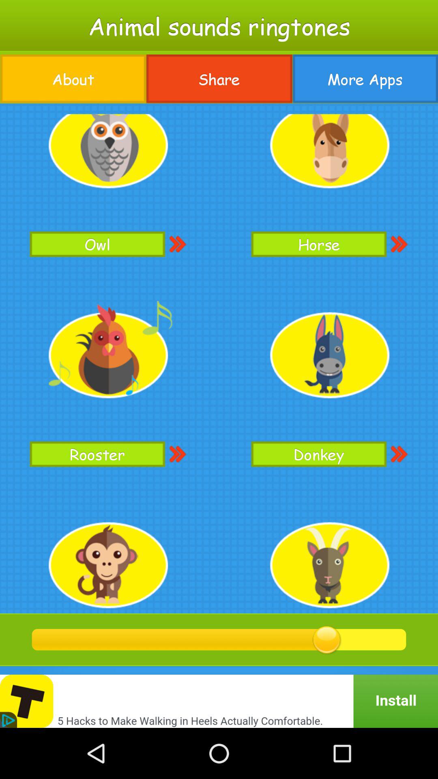 This screenshot has height=779, width=438. I want to click on press item next to the share, so click(73, 79).